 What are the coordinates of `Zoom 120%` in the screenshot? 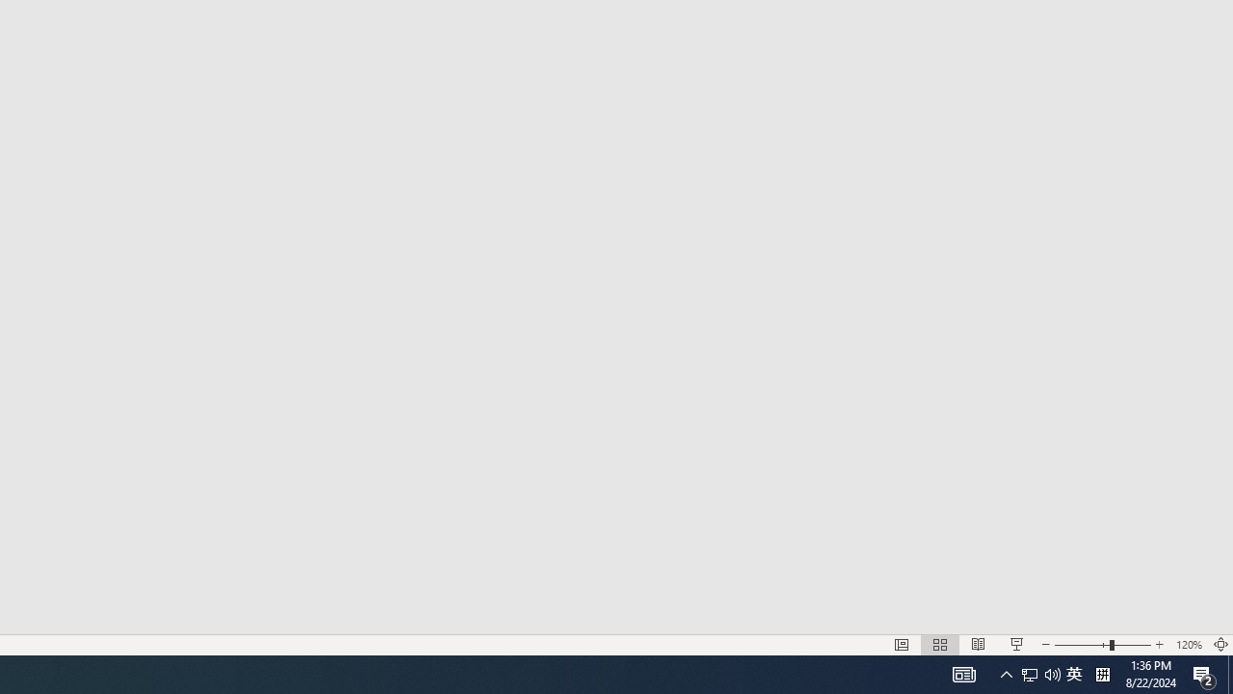 It's located at (1189, 644).